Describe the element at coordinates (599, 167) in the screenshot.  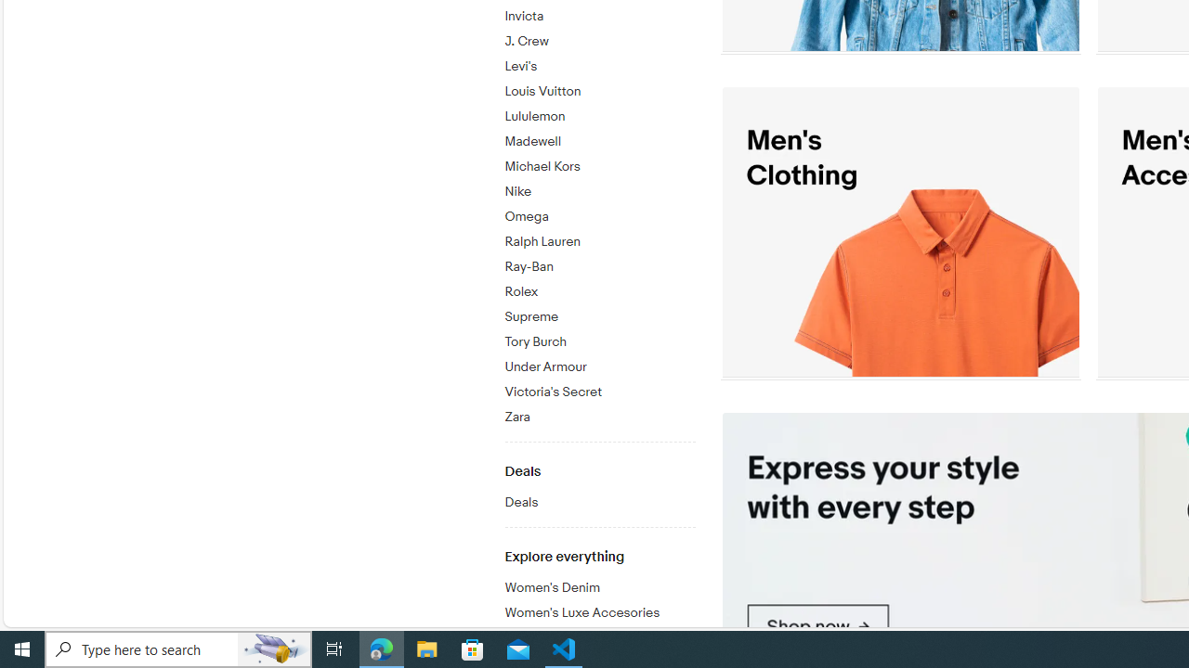
I see `Michael Kors` at that location.